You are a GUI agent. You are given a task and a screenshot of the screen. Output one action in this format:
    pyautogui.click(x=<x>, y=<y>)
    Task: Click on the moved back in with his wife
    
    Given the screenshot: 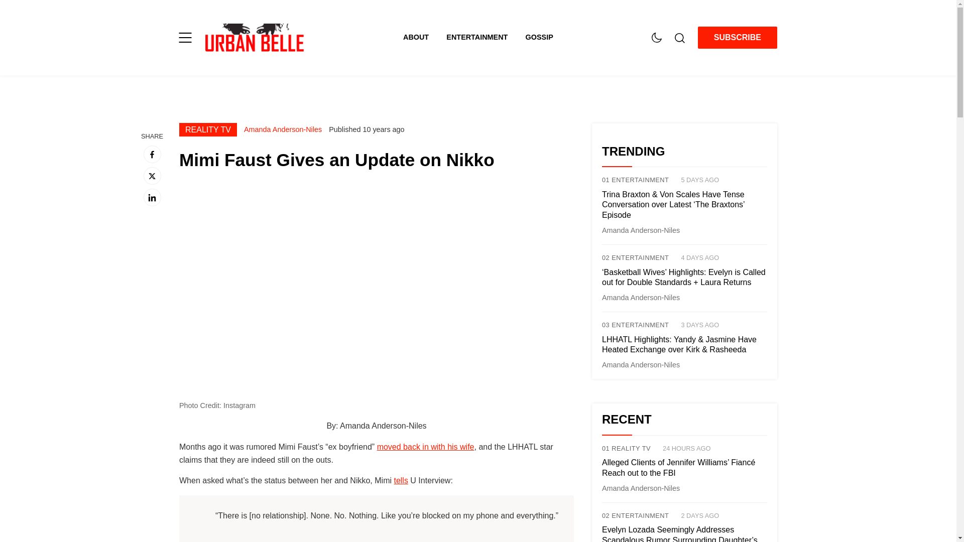 What is the action you would take?
    pyautogui.click(x=425, y=447)
    